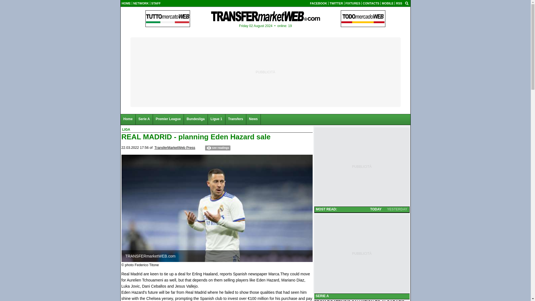 The width and height of the screenshot is (535, 301). I want to click on Ligue 1, so click(217, 119).